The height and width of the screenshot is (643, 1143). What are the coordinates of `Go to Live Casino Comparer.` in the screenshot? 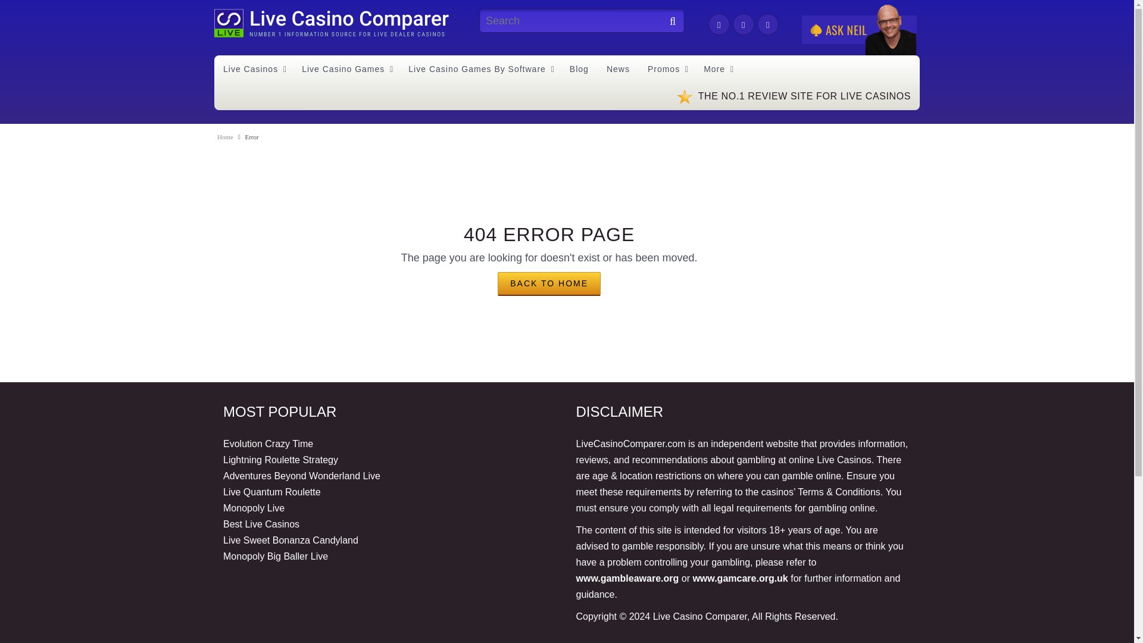 It's located at (225, 137).